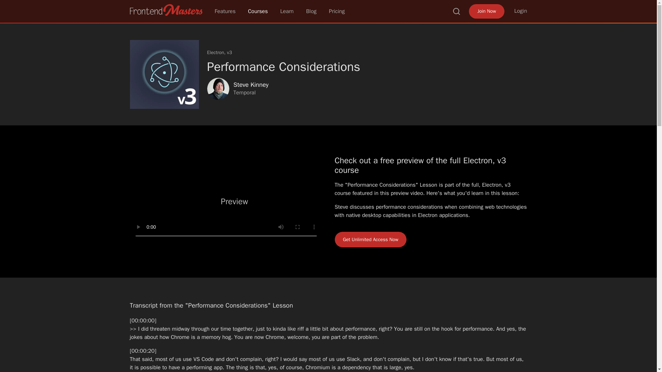 The height and width of the screenshot is (372, 662). I want to click on Search, so click(457, 11).